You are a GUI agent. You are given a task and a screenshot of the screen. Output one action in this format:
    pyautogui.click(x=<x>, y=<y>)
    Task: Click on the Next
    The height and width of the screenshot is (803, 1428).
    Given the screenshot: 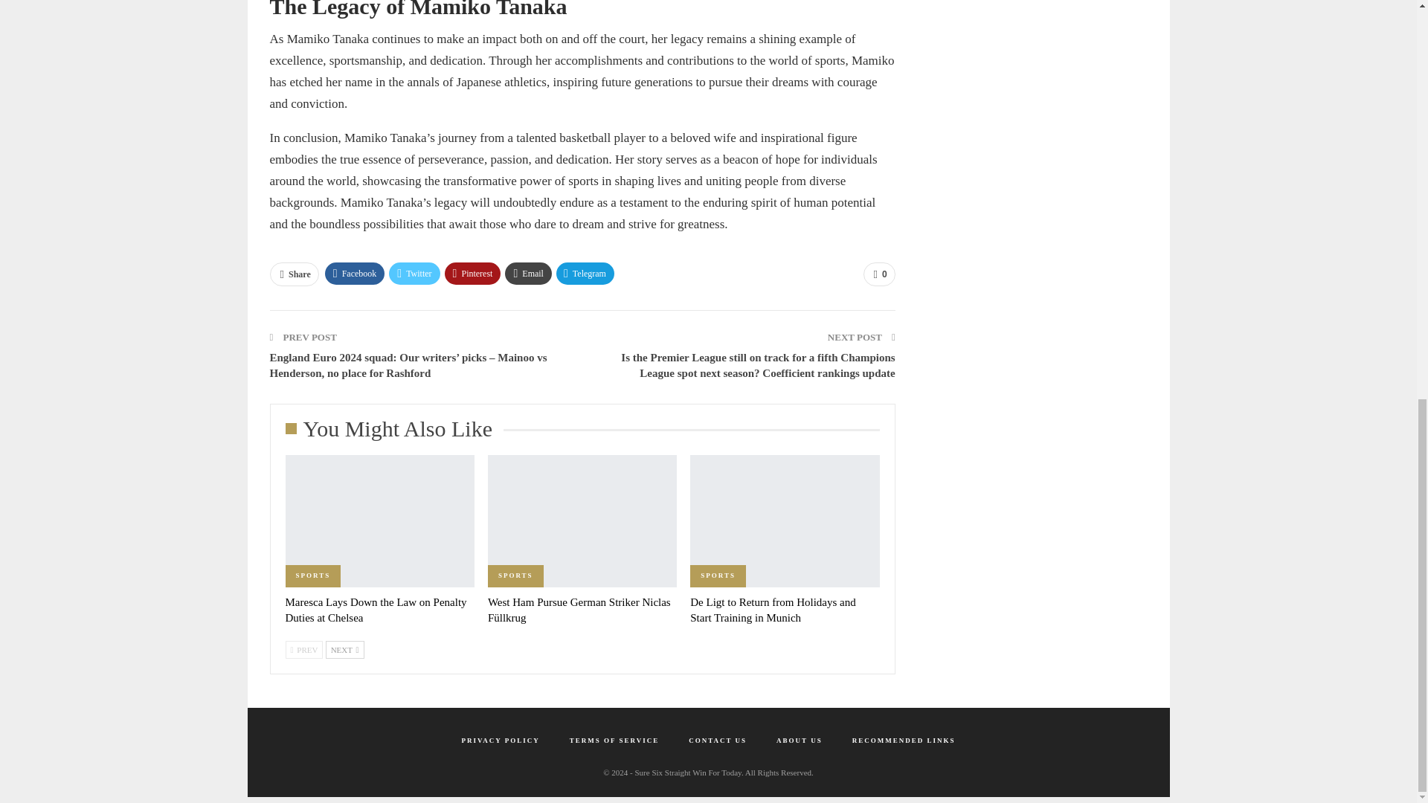 What is the action you would take?
    pyautogui.click(x=344, y=649)
    